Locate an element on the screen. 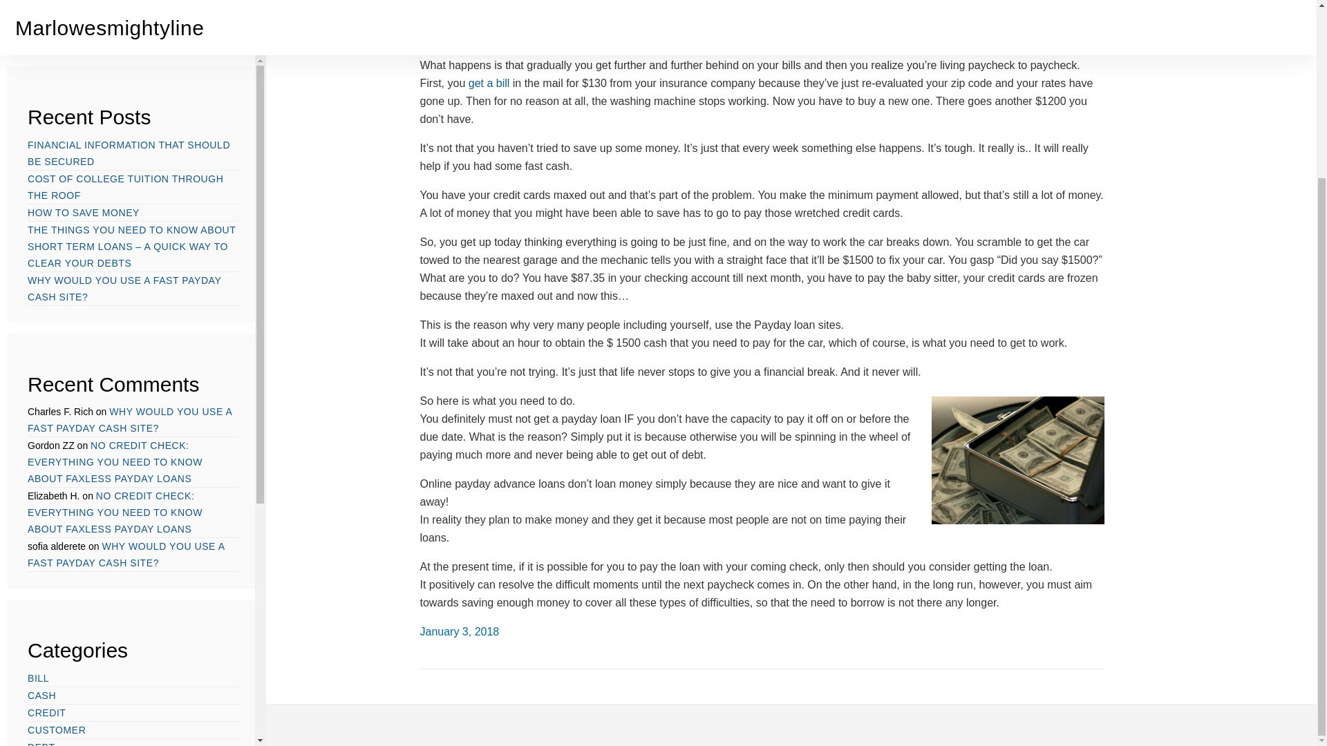 The height and width of the screenshot is (746, 1327). UNCATEGORIZED is located at coordinates (72, 624).